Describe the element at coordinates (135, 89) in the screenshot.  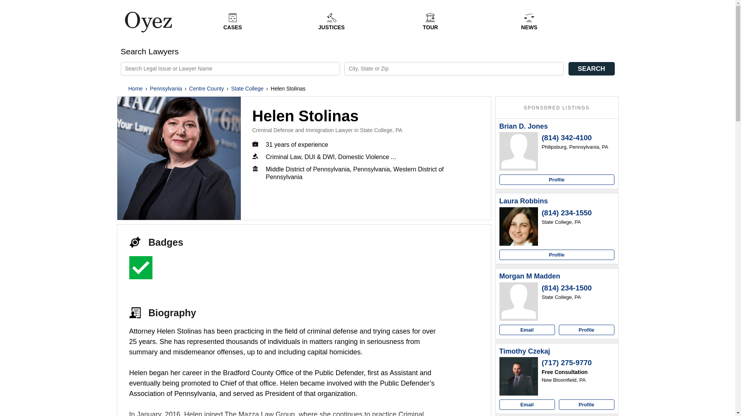
I see `Home` at that location.